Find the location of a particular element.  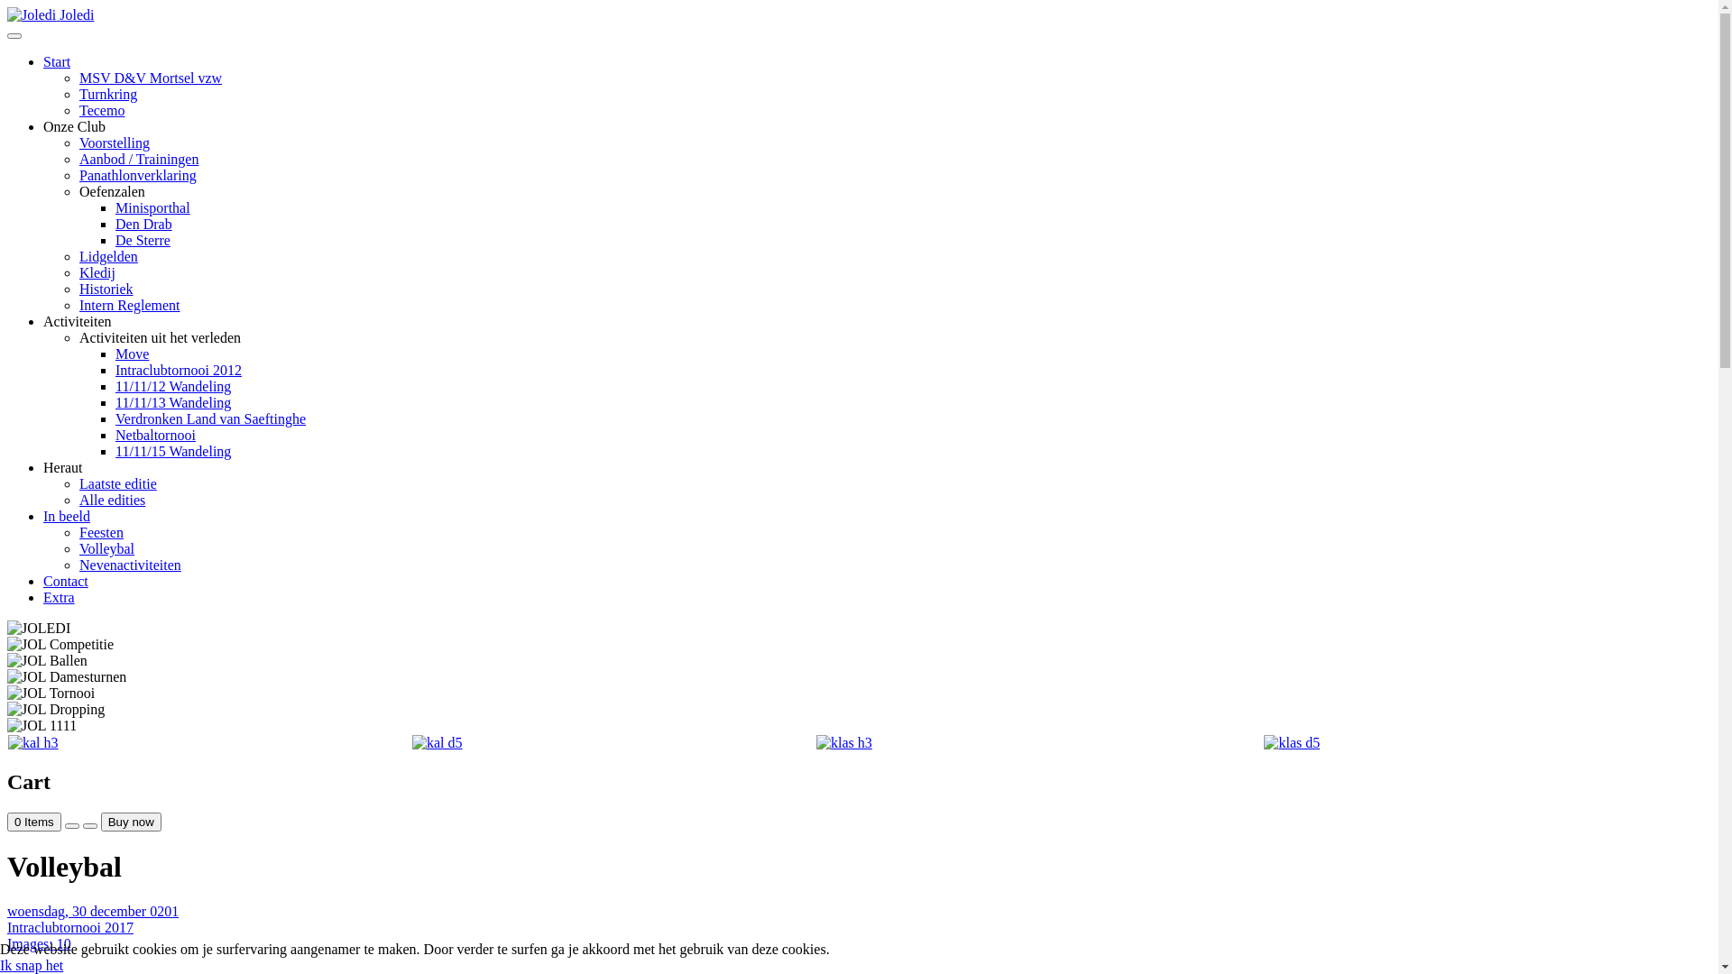

Intraclubtornooi 2012 is located at coordinates (179, 370).